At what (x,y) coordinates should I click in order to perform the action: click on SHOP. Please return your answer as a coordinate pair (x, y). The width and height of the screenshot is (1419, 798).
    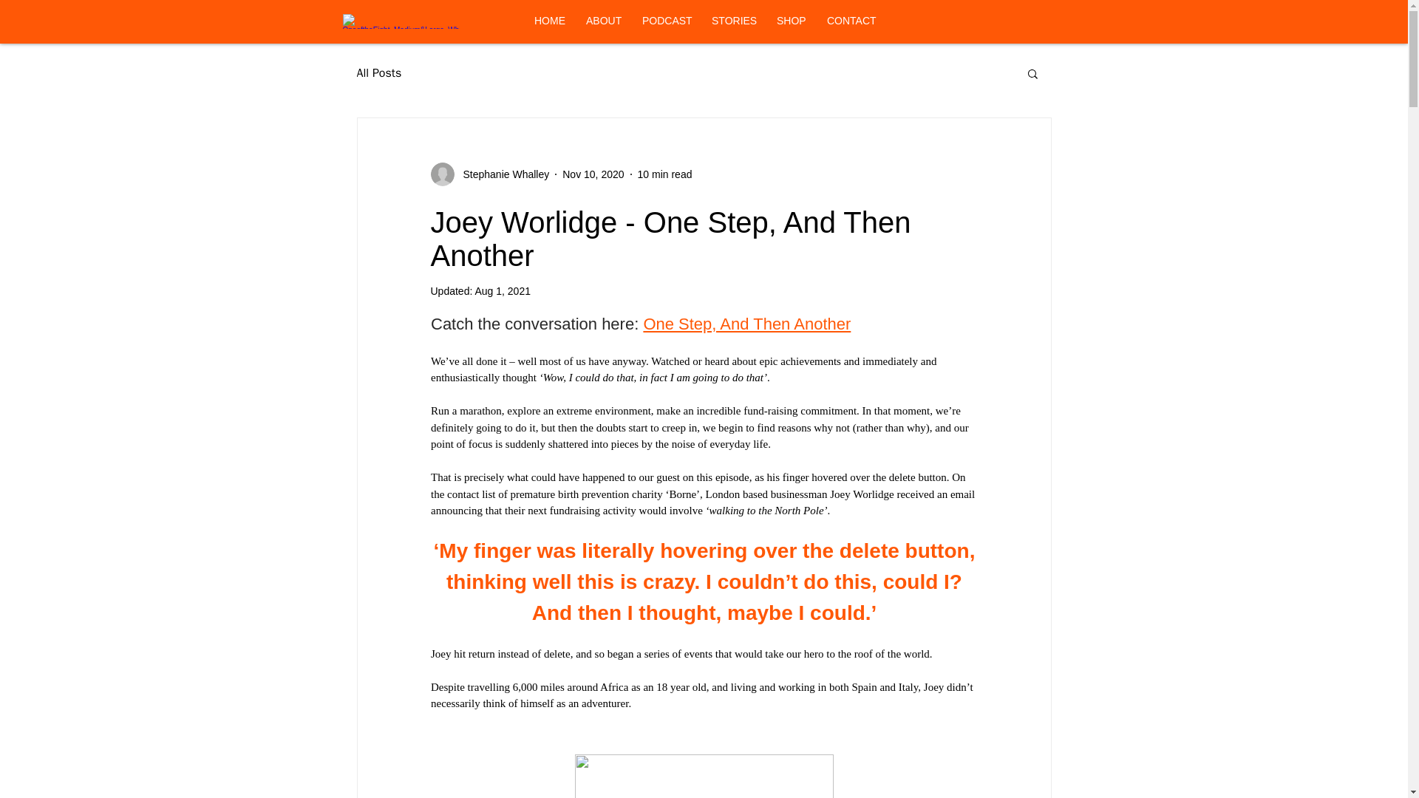
    Looking at the image, I should click on (791, 21).